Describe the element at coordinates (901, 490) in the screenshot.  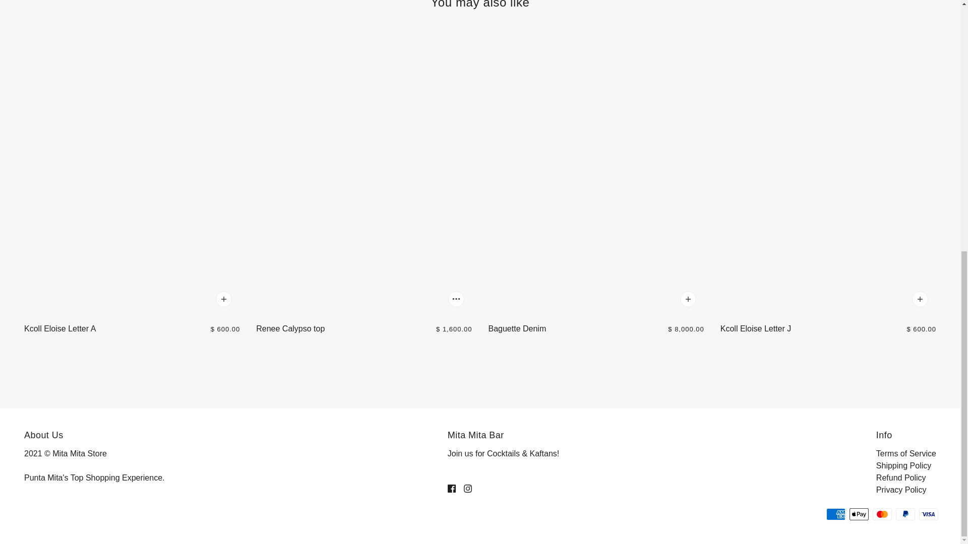
I see `Privacy Policy` at that location.